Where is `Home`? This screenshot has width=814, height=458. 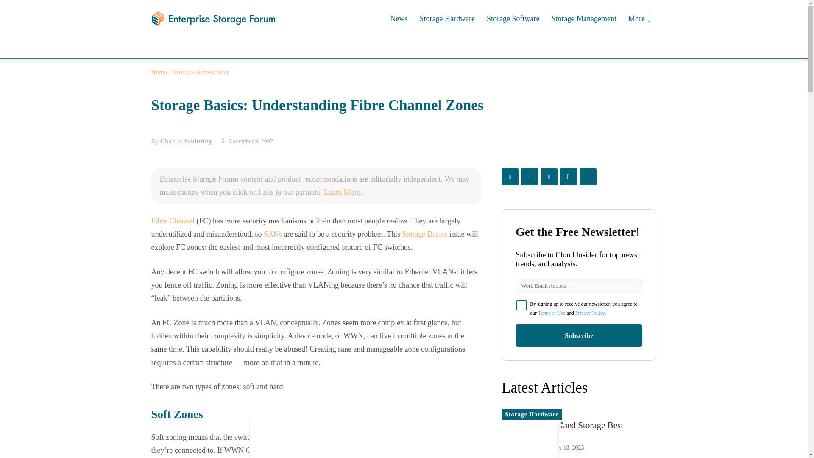
Home is located at coordinates (159, 72).